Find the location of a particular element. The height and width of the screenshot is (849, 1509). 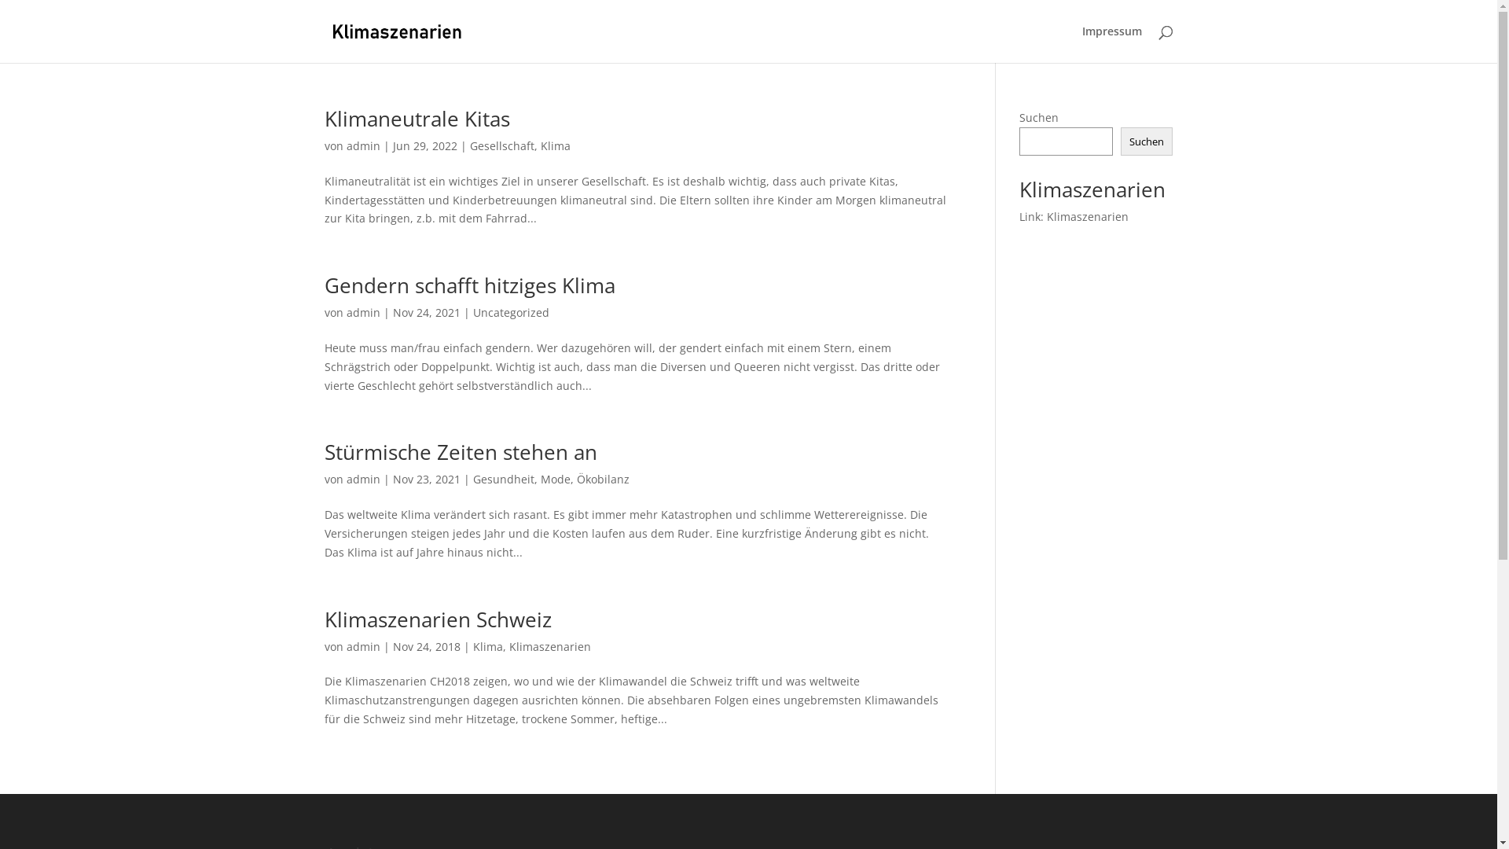

Suchen is located at coordinates (1147, 141).